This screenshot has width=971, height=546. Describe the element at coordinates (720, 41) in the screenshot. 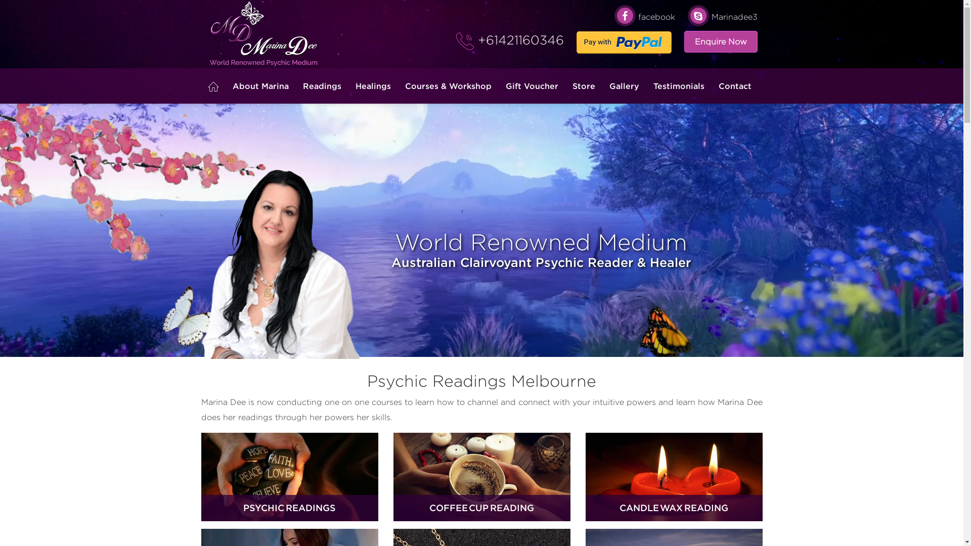

I see `Enquire Now` at that location.